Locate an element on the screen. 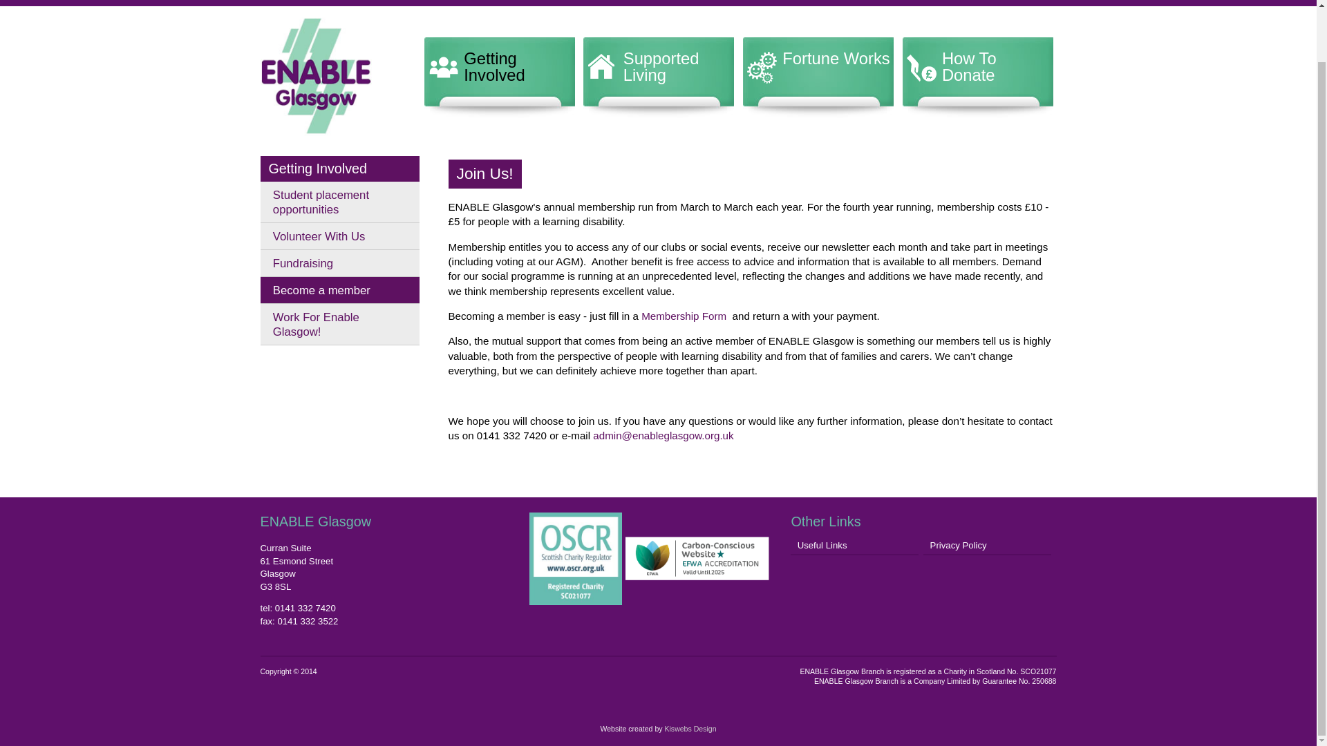 This screenshot has height=746, width=1327. Getting Involved is located at coordinates (317, 169).